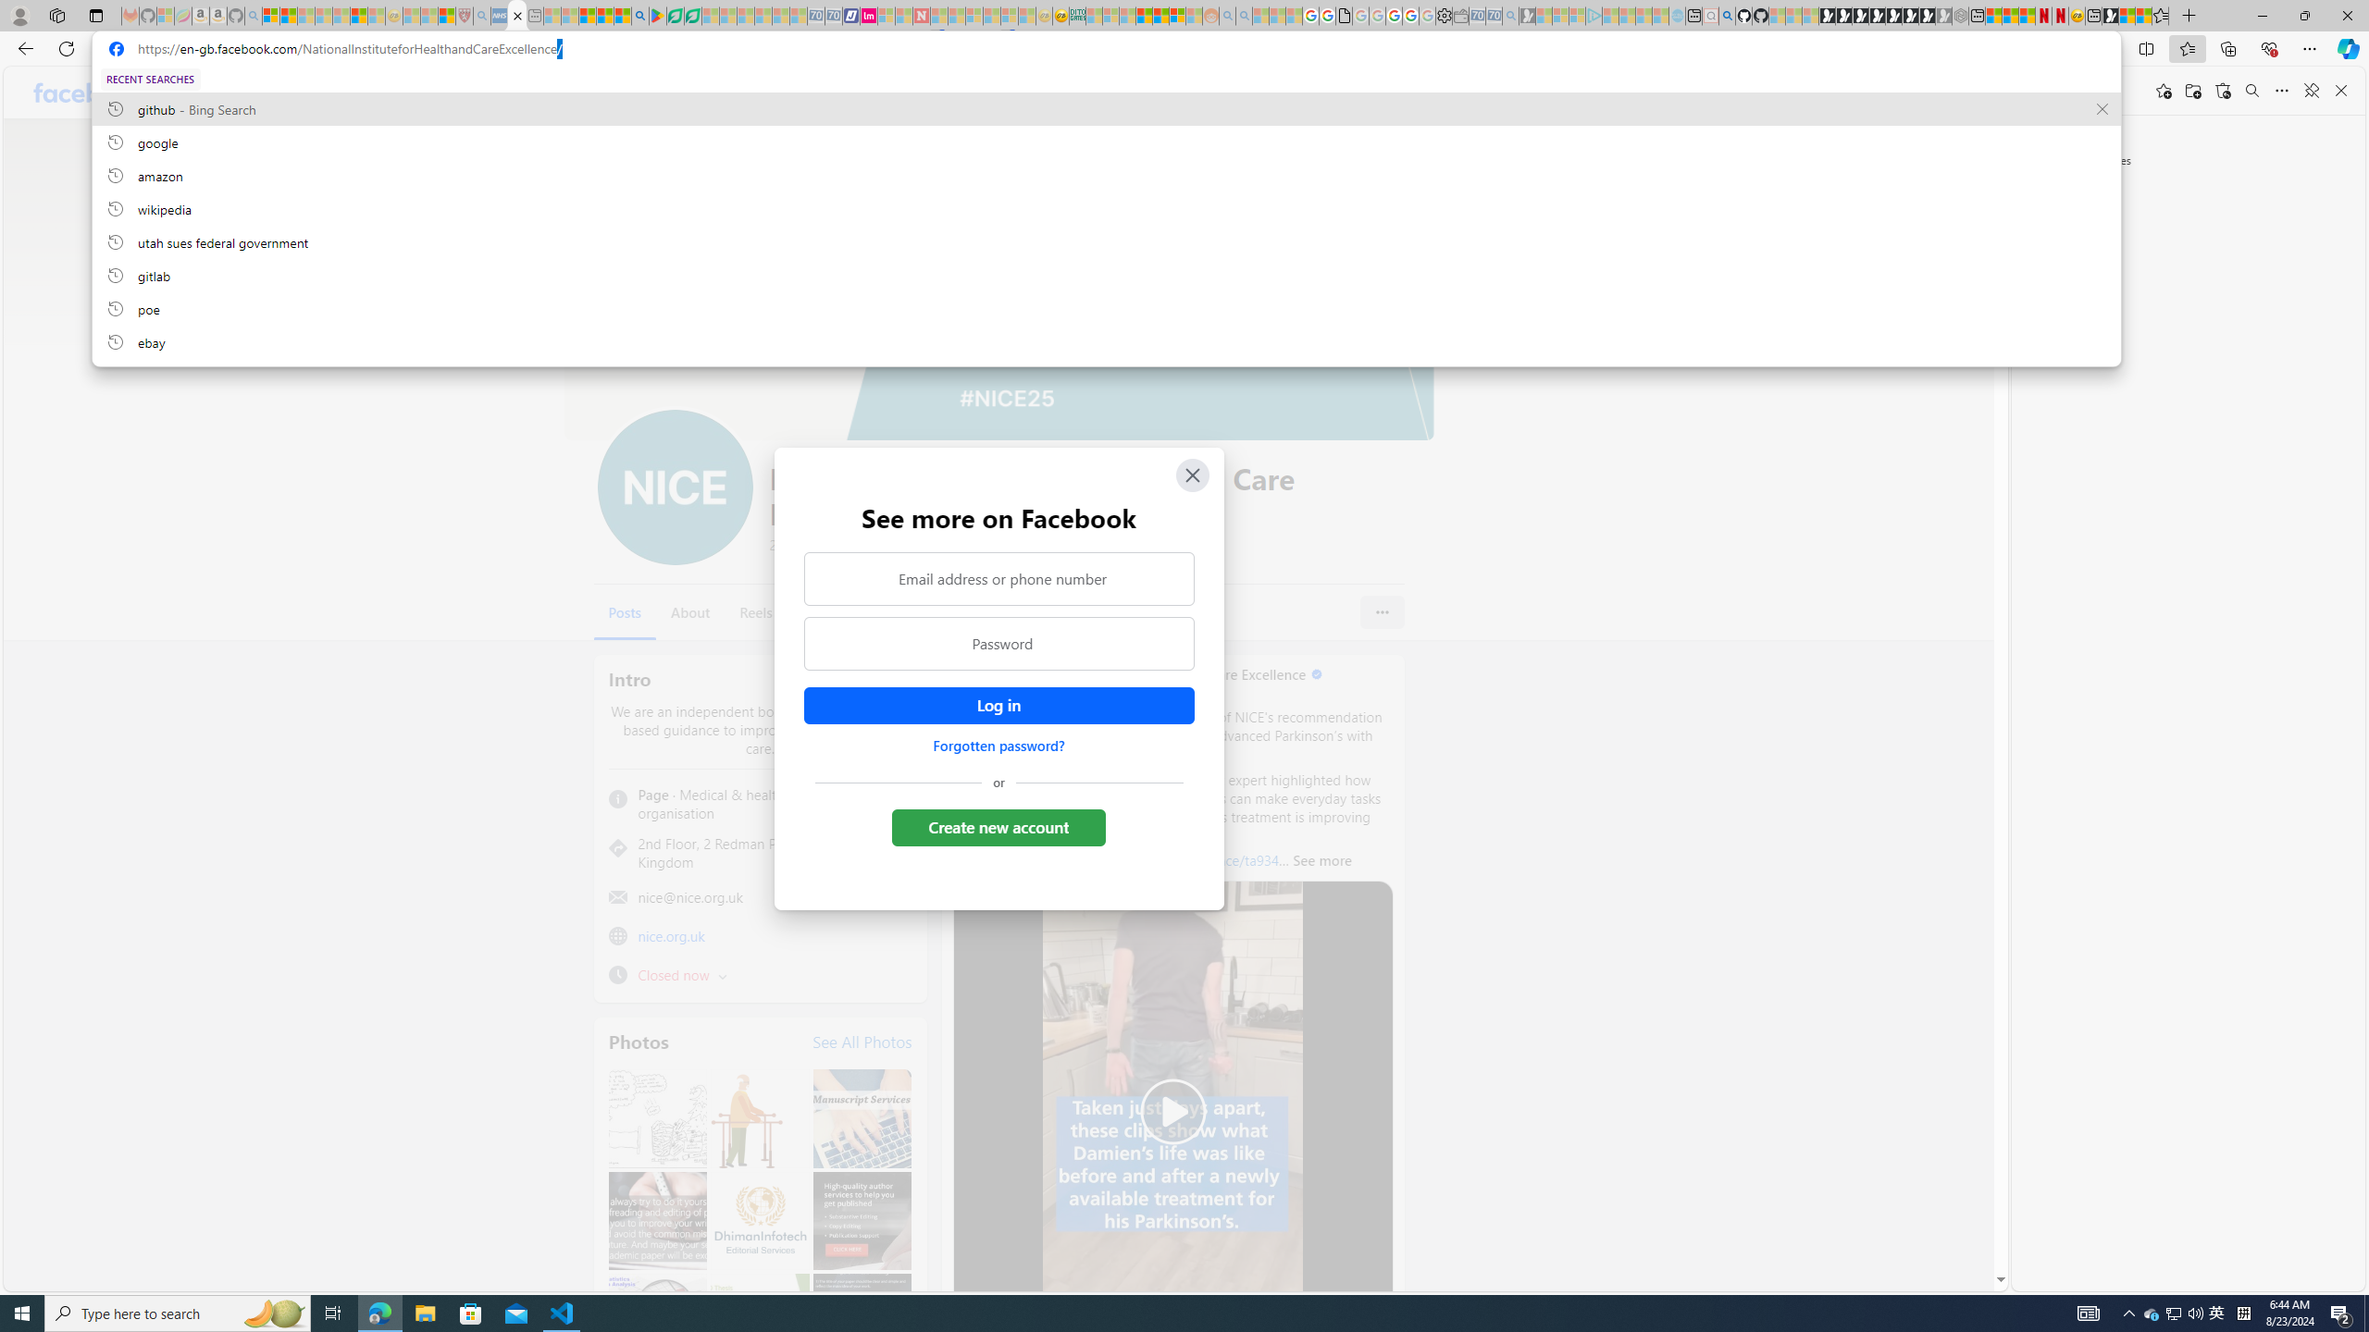 Image resolution: width=2369 pixels, height=1332 pixels. I want to click on Microsoft account | Privacy, so click(269, 16).